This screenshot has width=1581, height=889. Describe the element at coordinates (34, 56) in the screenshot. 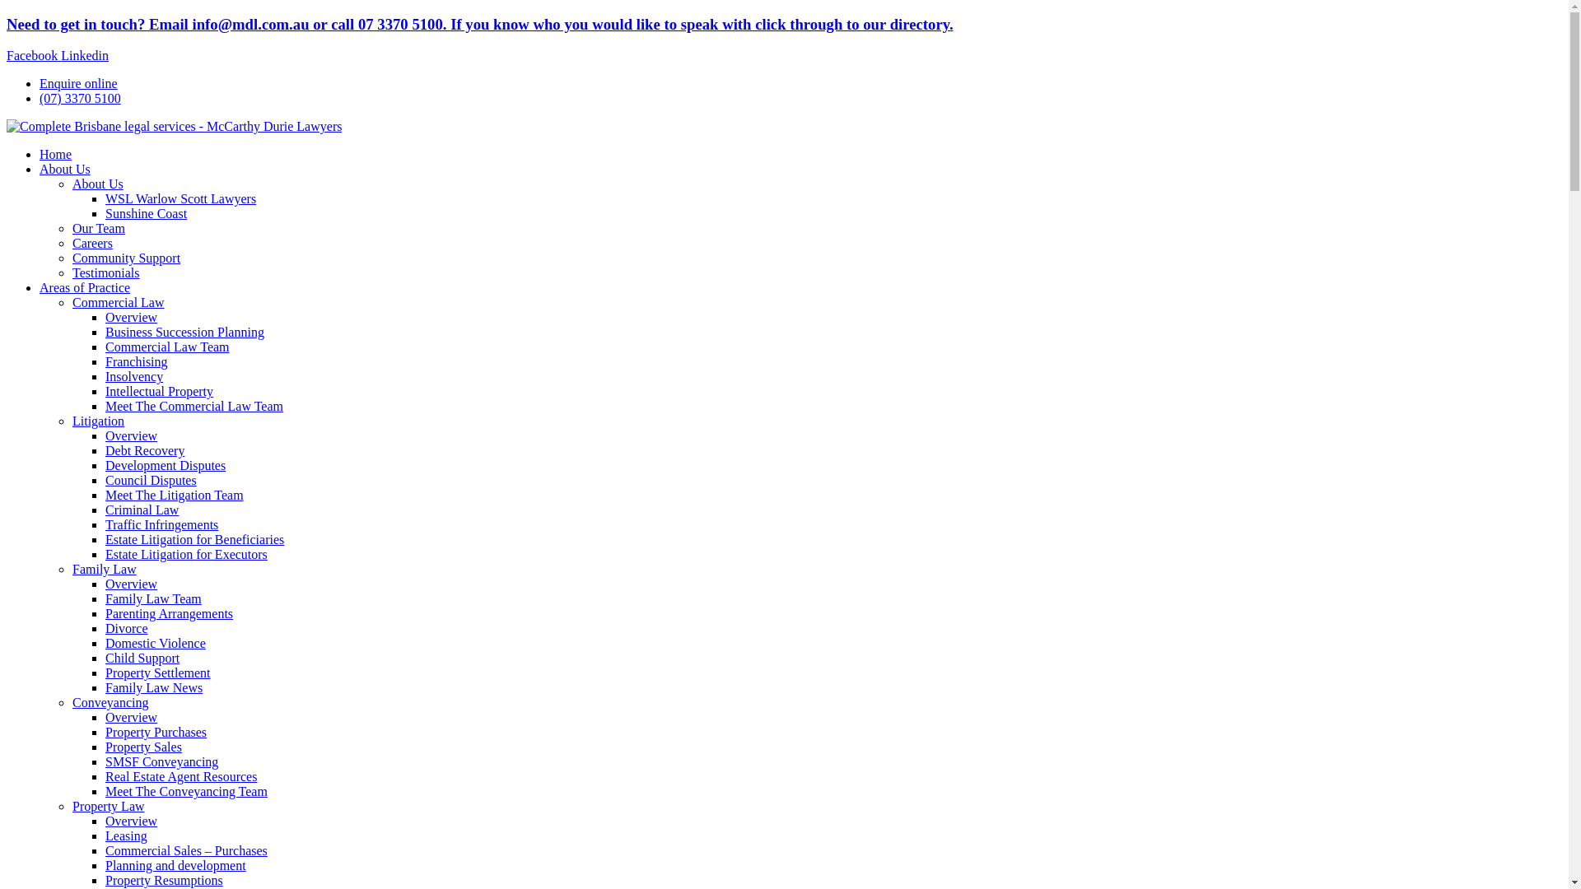

I see `Facebook` at that location.